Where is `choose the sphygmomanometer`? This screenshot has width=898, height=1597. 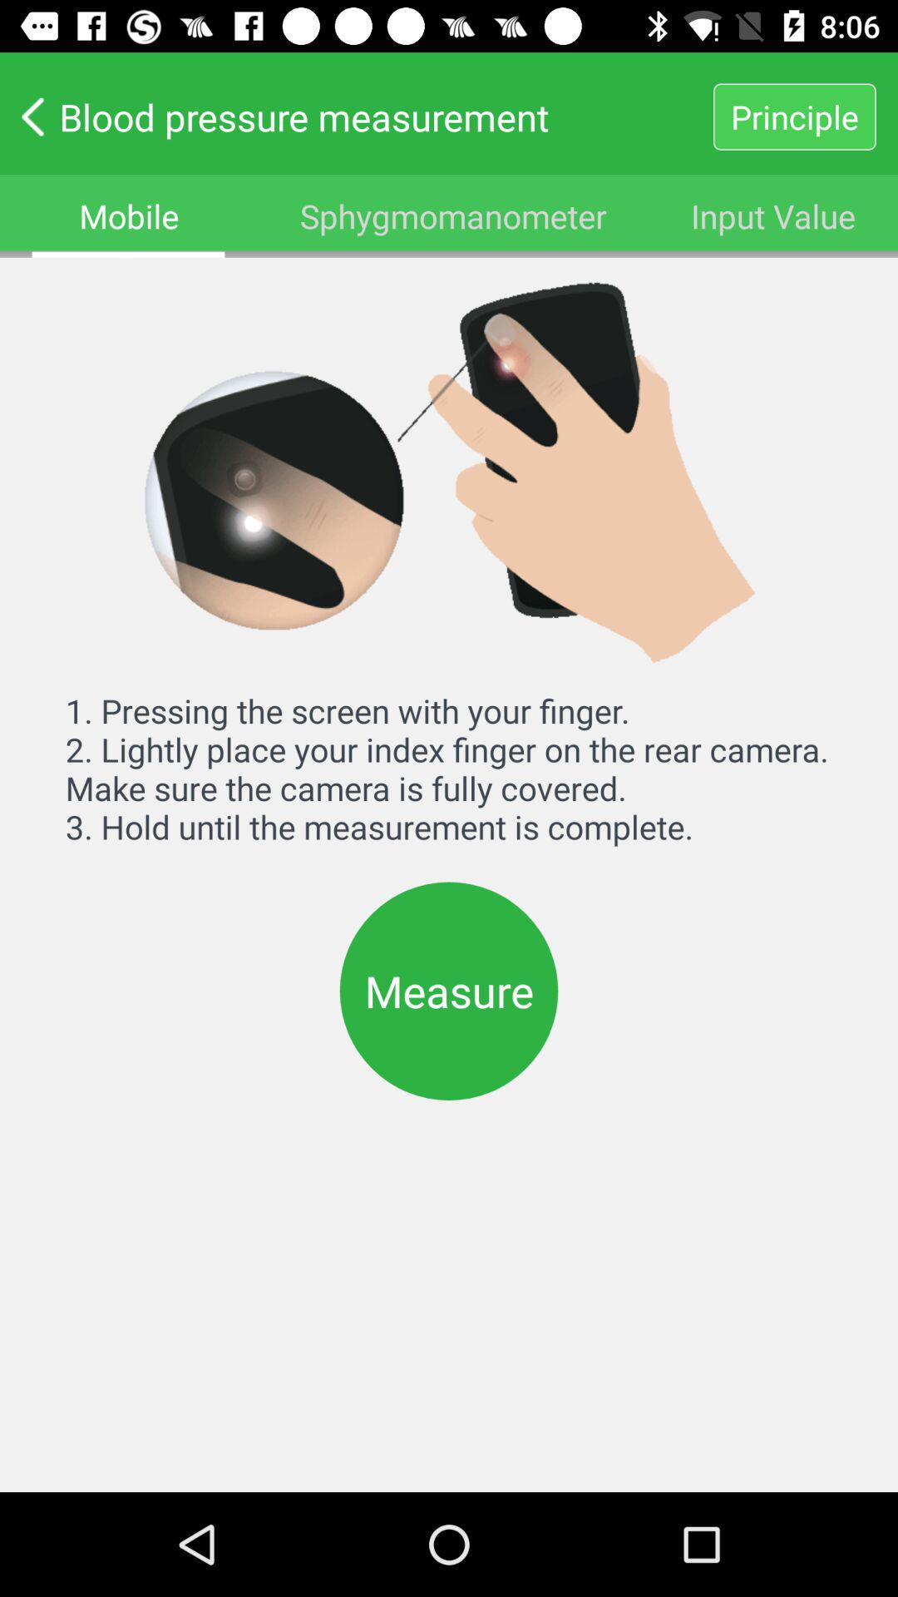
choose the sphygmomanometer is located at coordinates (453, 216).